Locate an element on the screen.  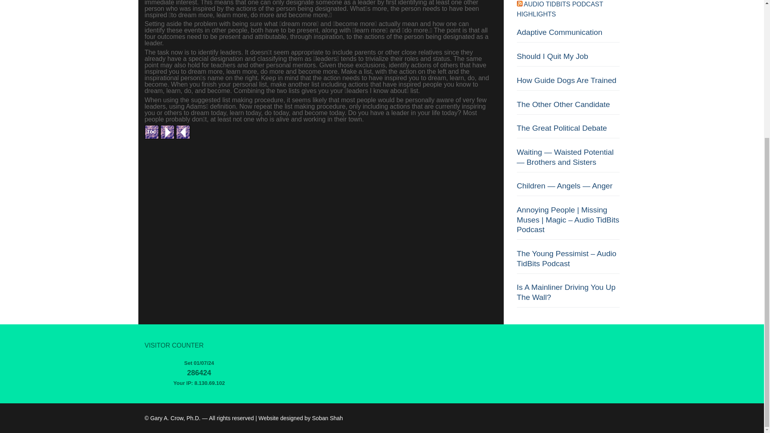
The Other Other Candidate is located at coordinates (568, 107).